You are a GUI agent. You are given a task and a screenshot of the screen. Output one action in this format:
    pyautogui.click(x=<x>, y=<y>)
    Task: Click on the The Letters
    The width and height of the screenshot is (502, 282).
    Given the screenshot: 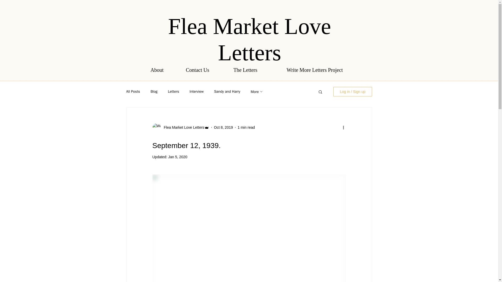 What is the action you would take?
    pyautogui.click(x=246, y=70)
    